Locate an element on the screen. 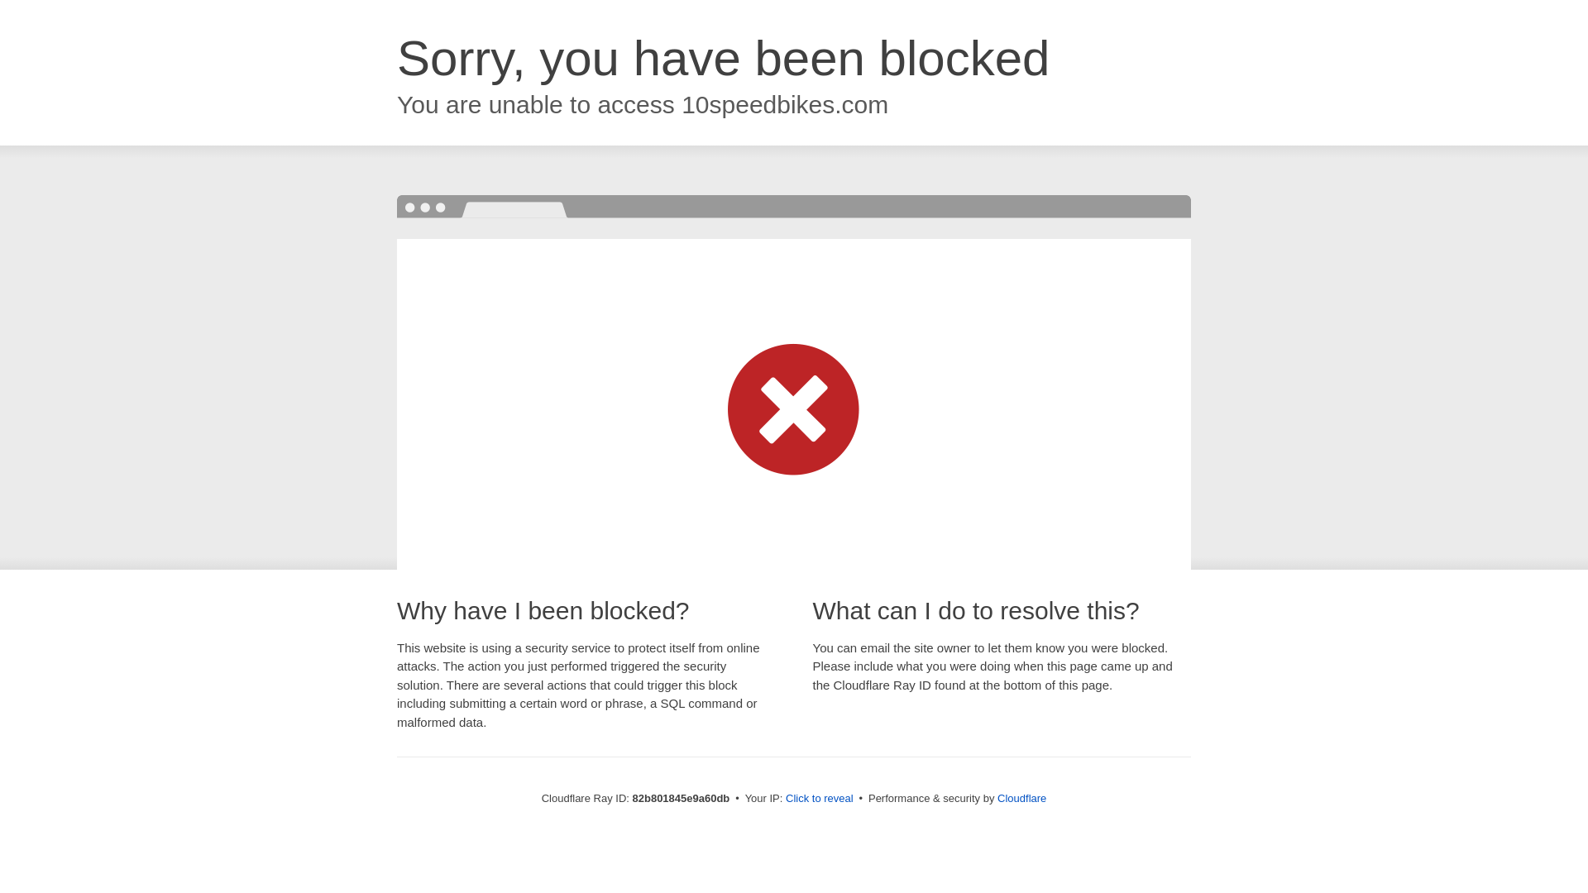  Cloudflare is located at coordinates (1022, 799).